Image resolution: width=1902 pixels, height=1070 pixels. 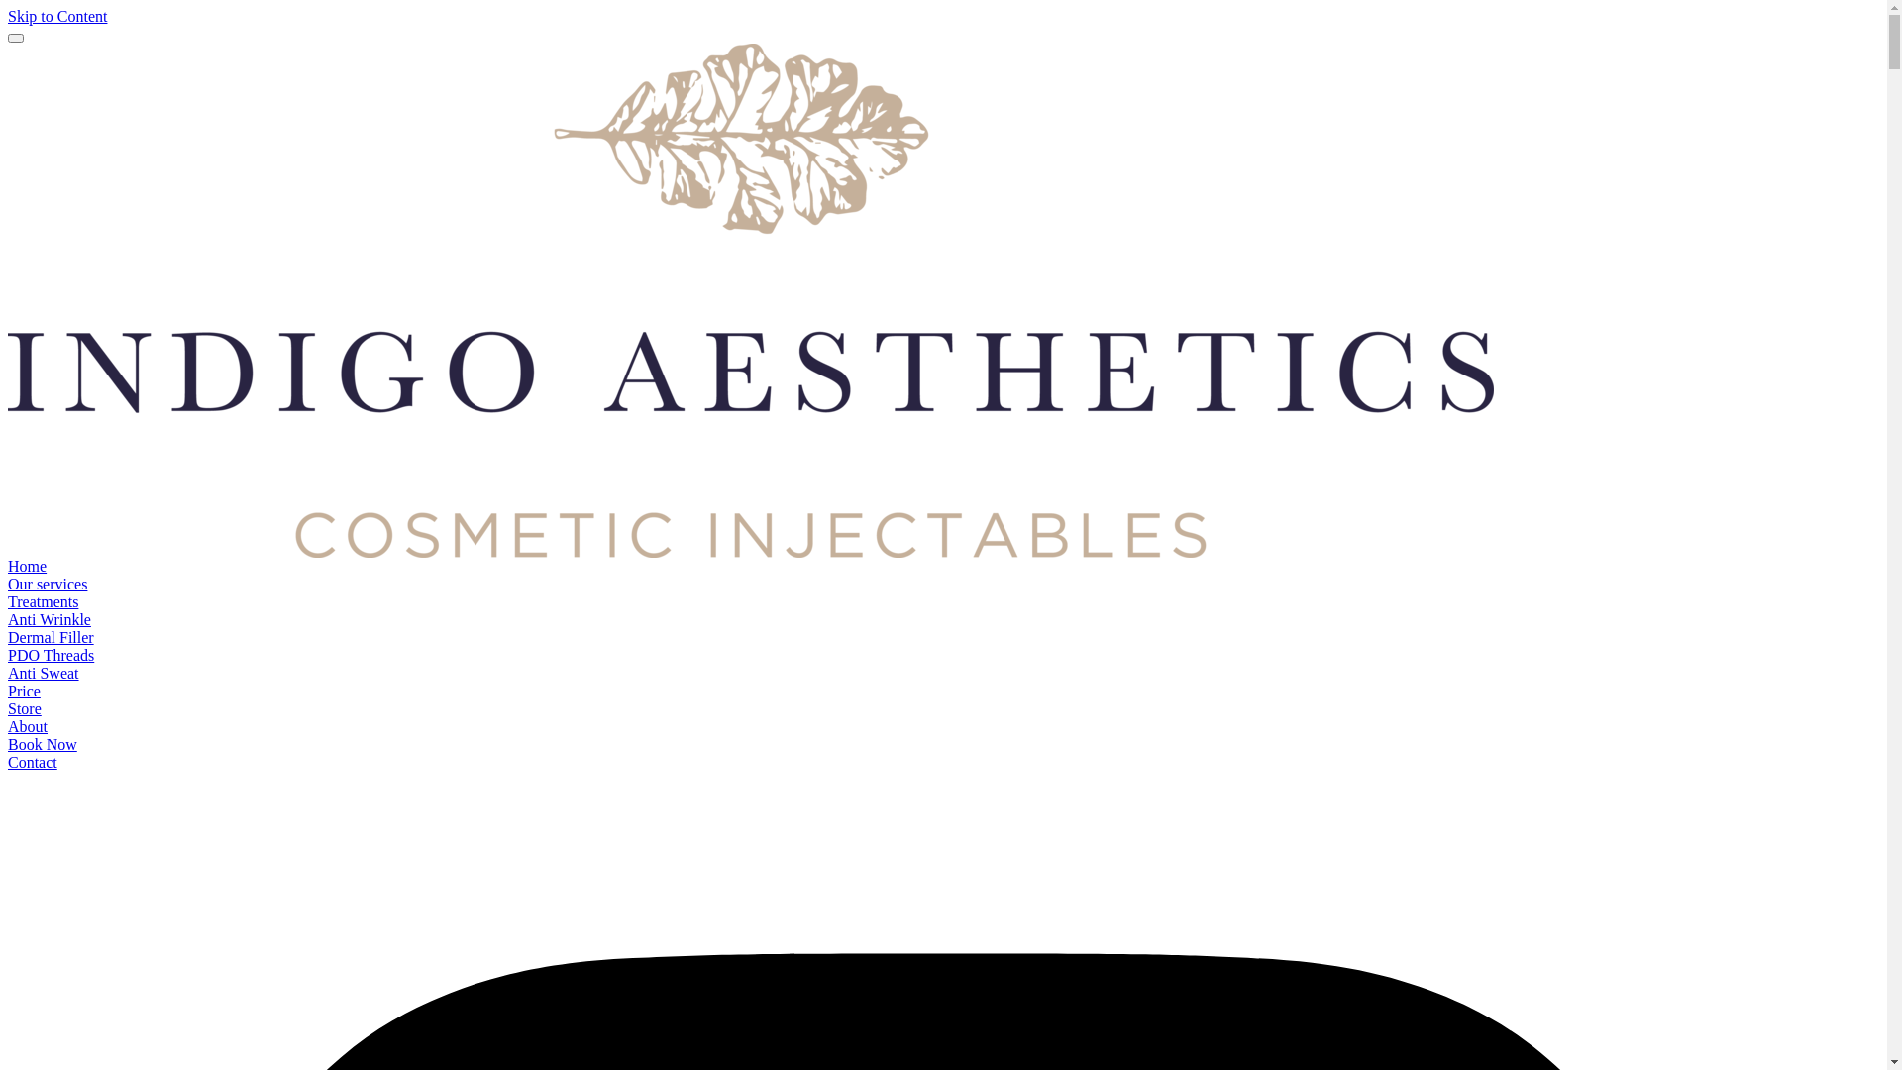 I want to click on Anti Wrinkle, so click(x=50, y=620).